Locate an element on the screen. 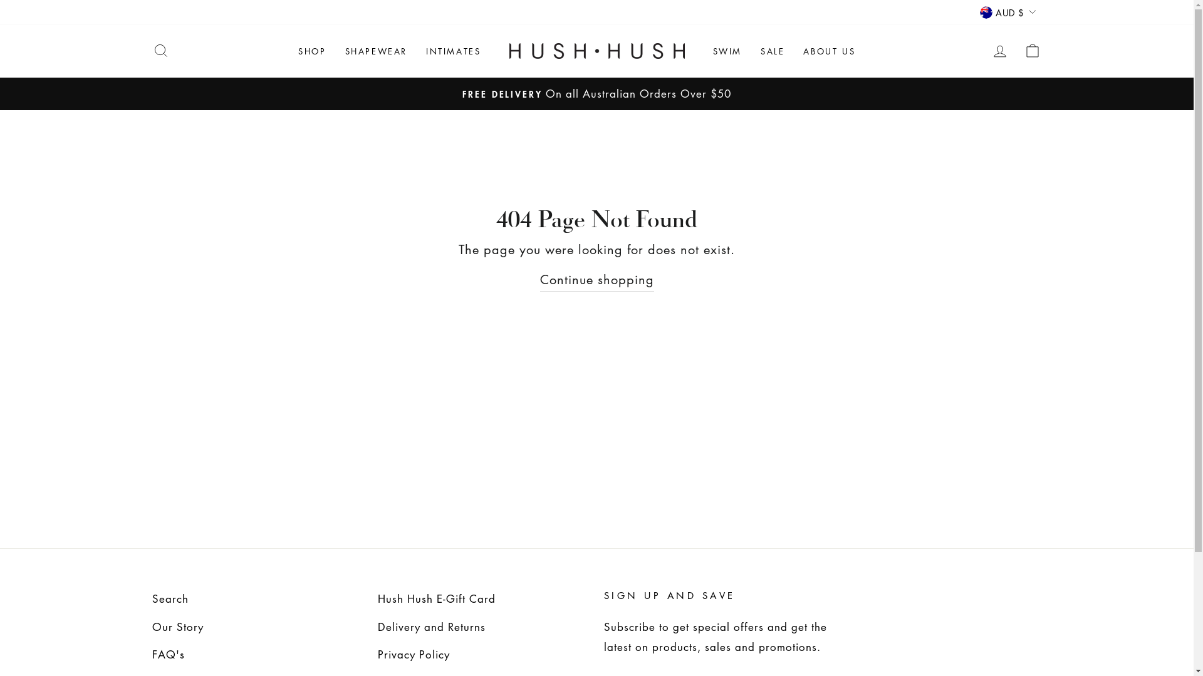 The image size is (1203, 676). ABOUT US is located at coordinates (830, 51).